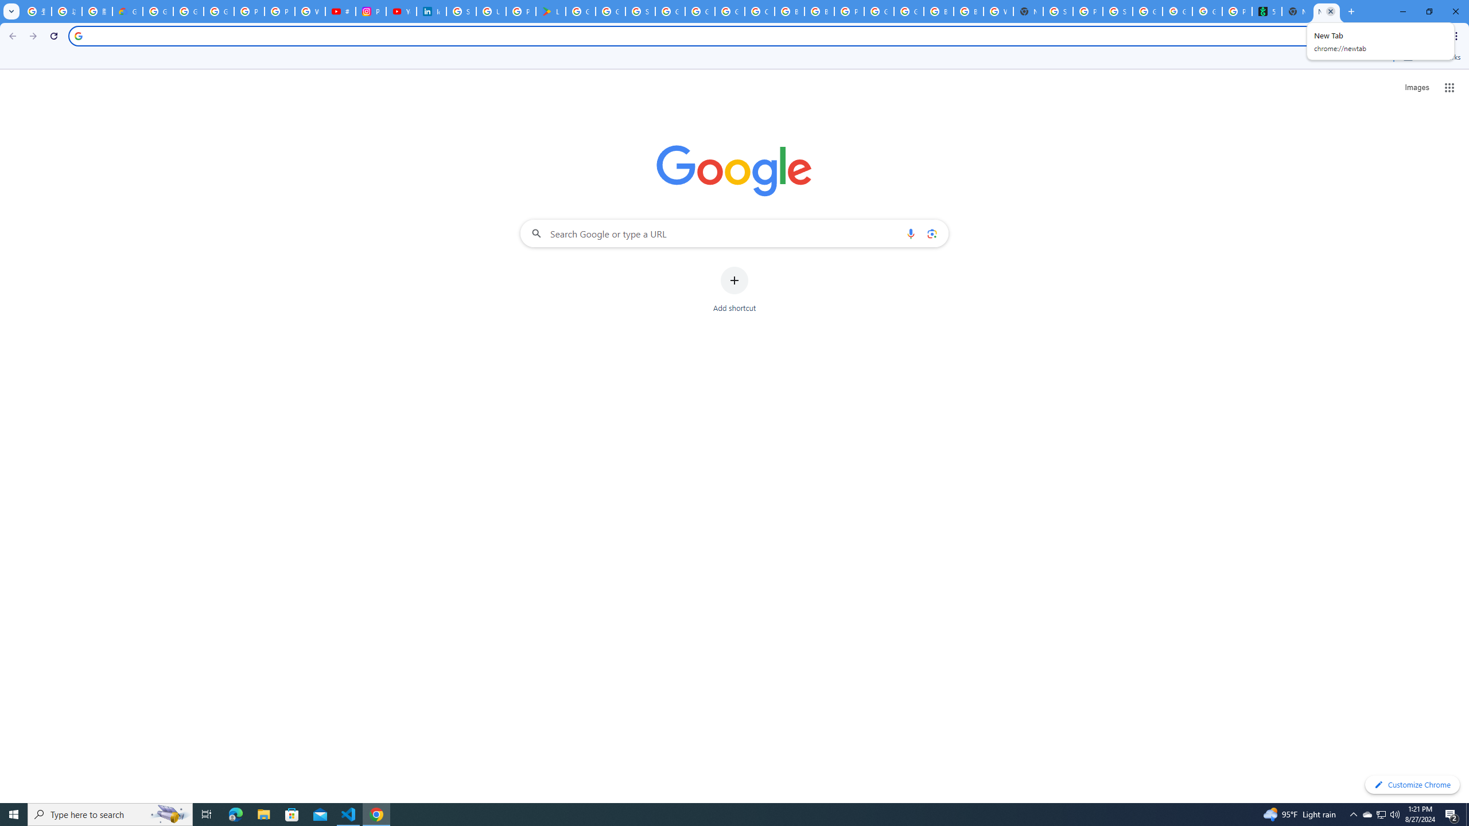  Describe the element at coordinates (430, 11) in the screenshot. I see `Identity verification via Persona | LinkedIn Help` at that location.